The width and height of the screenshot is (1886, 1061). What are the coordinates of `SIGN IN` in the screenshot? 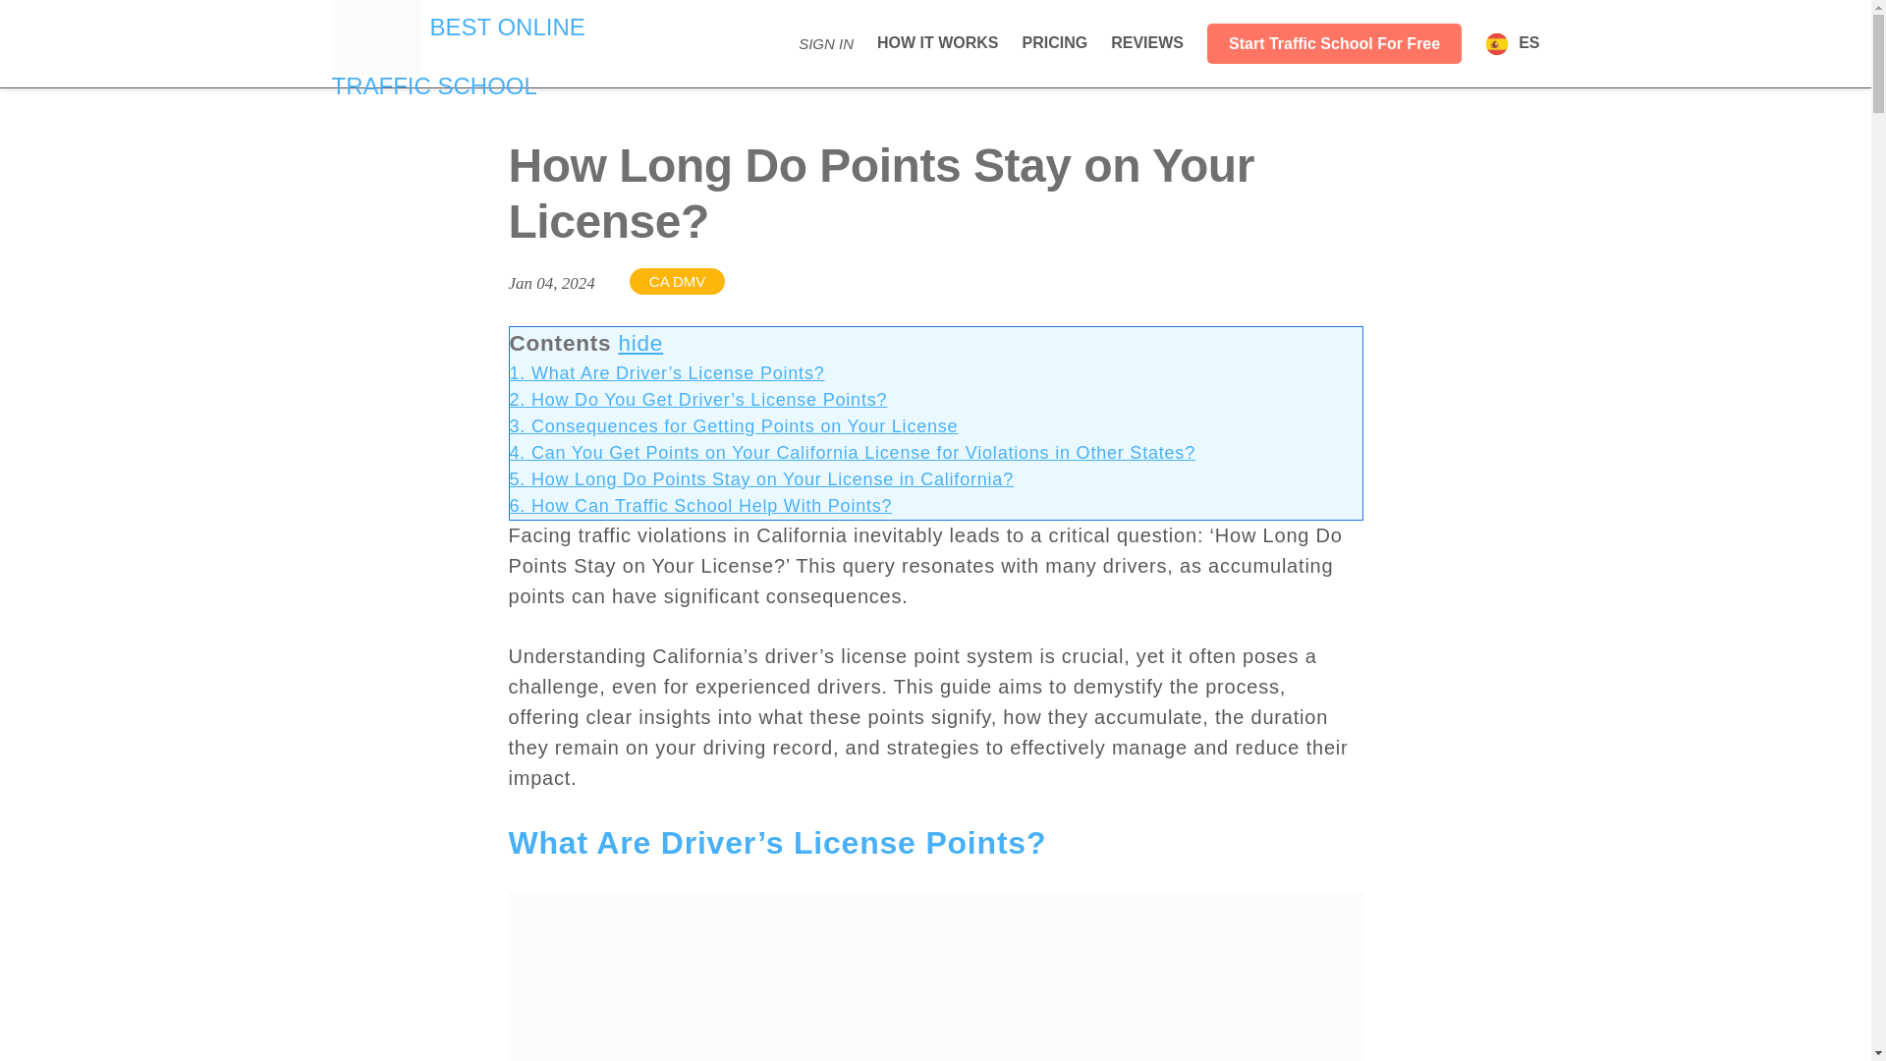 It's located at (825, 43).